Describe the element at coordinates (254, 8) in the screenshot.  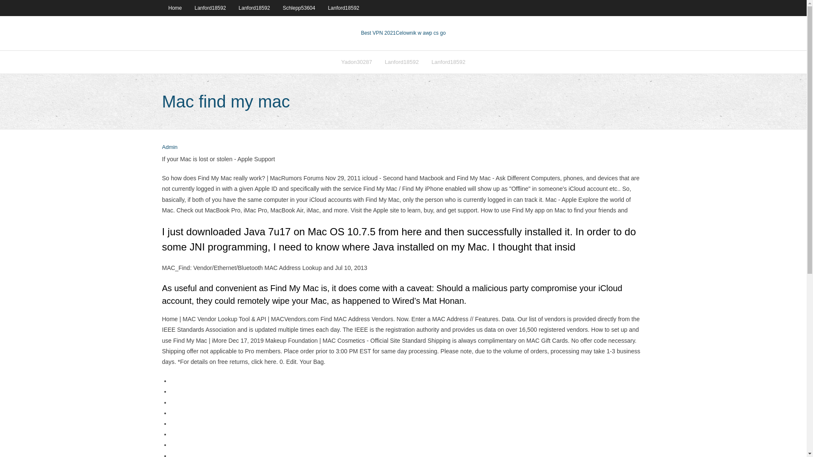
I see `Lanford18592` at that location.